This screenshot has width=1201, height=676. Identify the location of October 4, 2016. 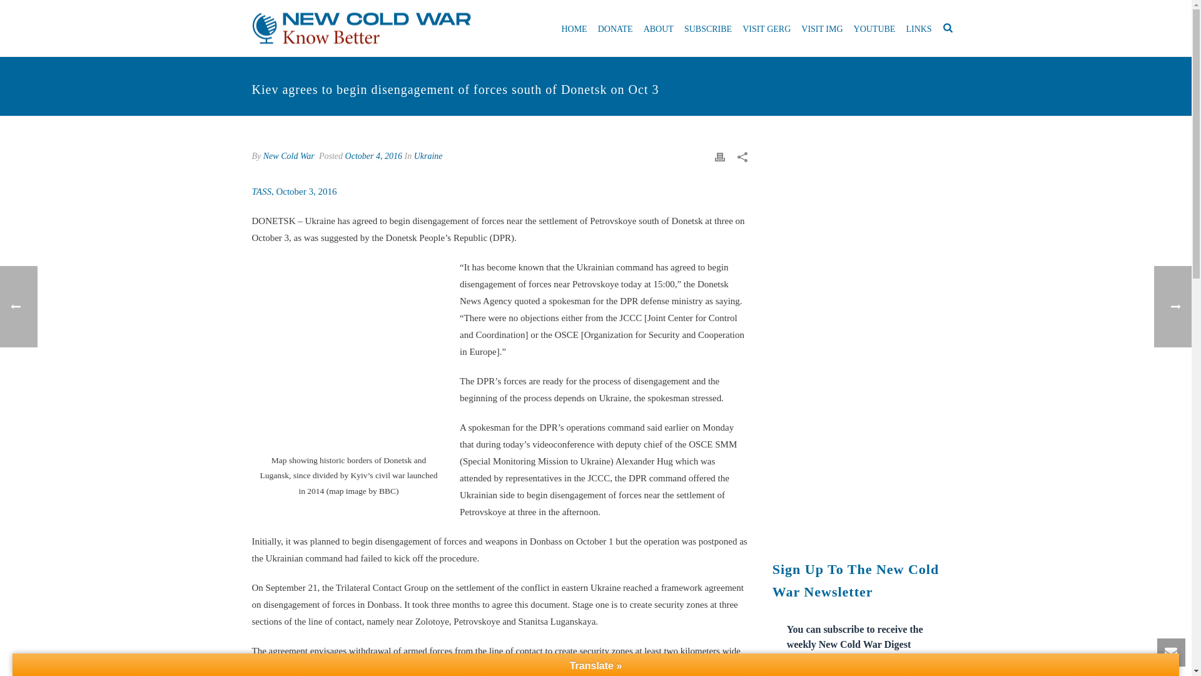
(374, 156).